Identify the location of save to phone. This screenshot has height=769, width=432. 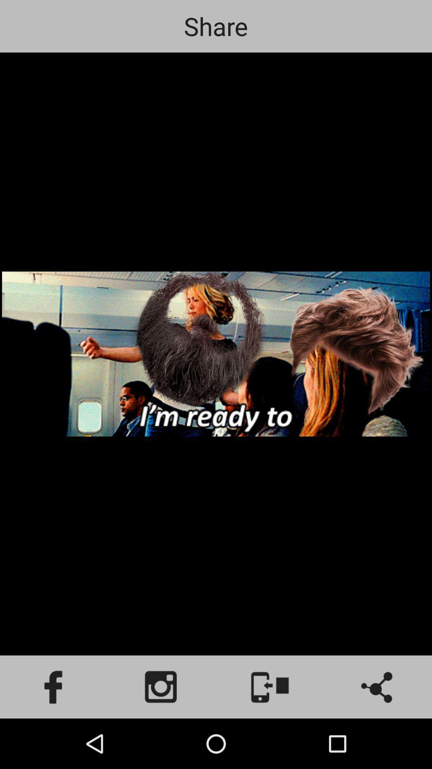
(270, 687).